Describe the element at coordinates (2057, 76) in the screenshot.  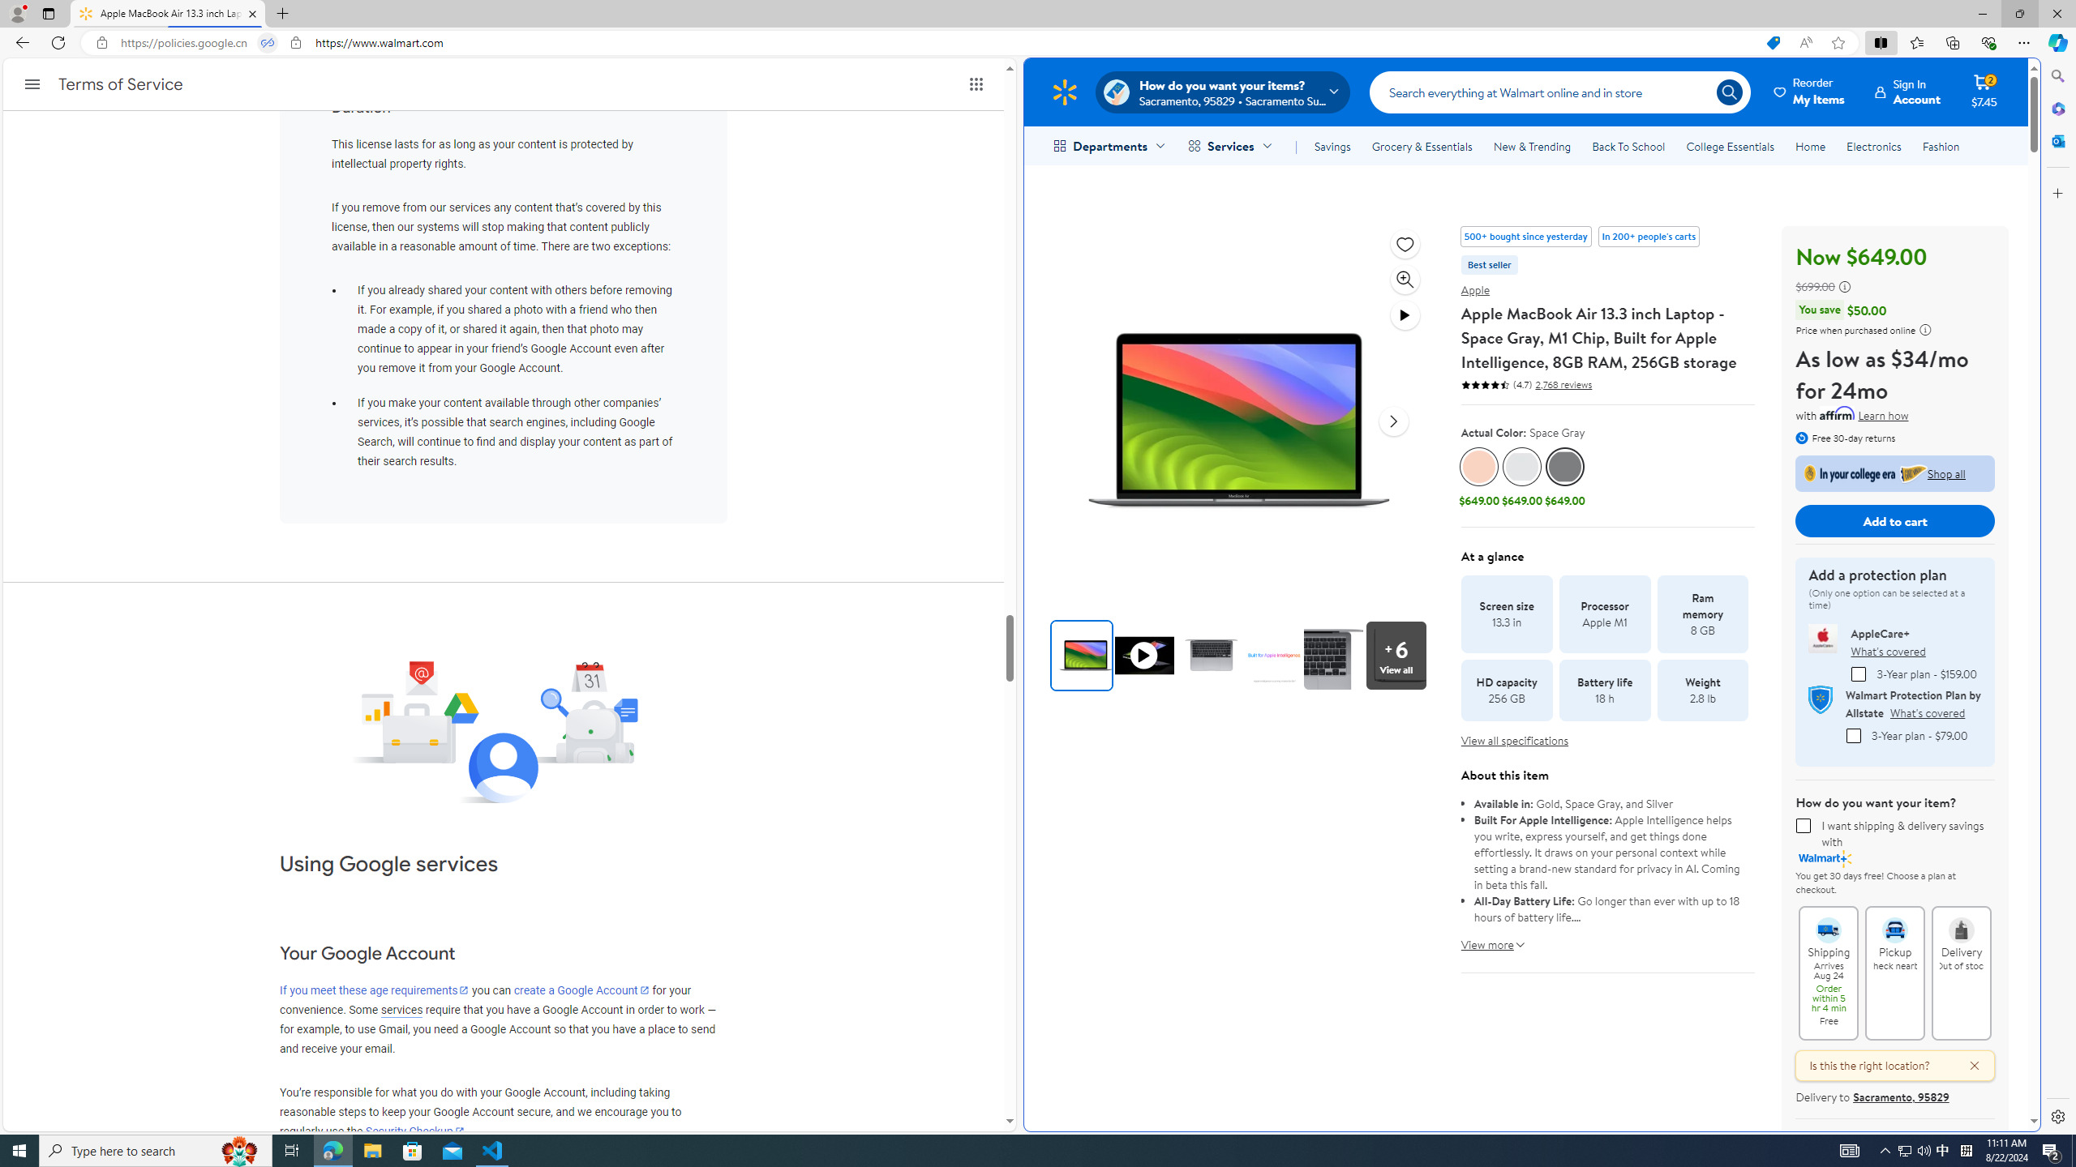
I see `Close Search pane` at that location.